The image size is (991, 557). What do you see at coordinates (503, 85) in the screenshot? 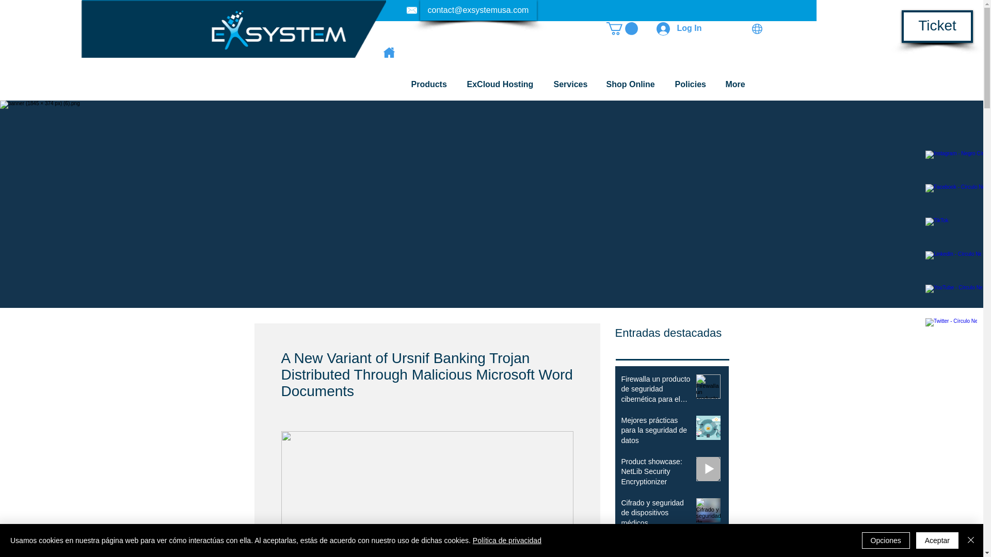
I see `ExCloud Hosting` at bounding box center [503, 85].